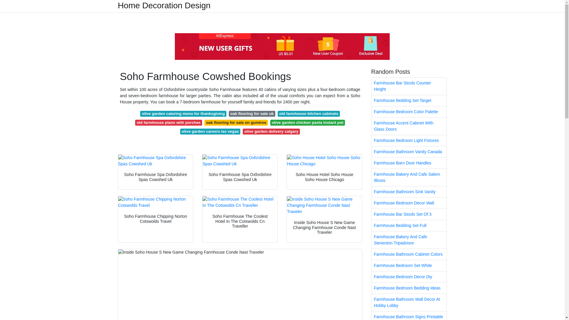 The image size is (569, 320). What do you see at coordinates (409, 152) in the screenshot?
I see `Farmhouse Bathroom Vanity Canada` at bounding box center [409, 152].